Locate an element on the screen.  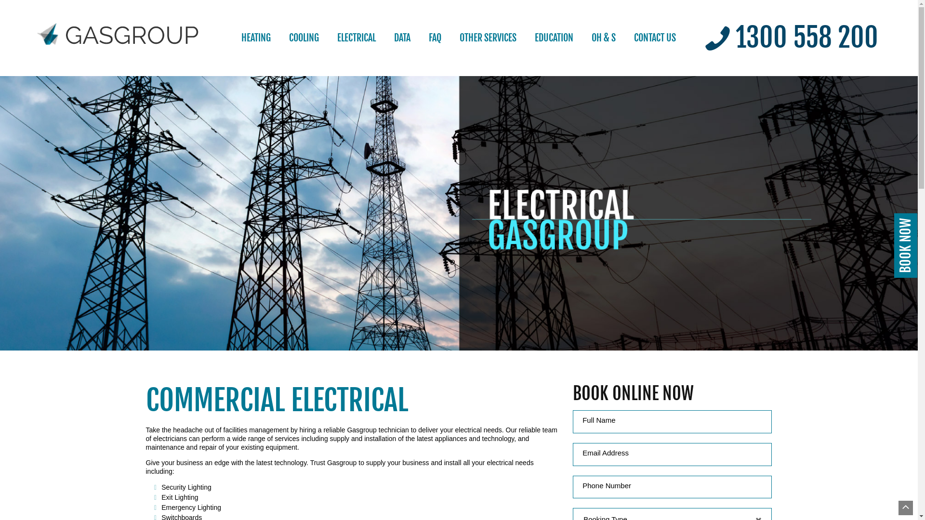
COOLING is located at coordinates (304, 38).